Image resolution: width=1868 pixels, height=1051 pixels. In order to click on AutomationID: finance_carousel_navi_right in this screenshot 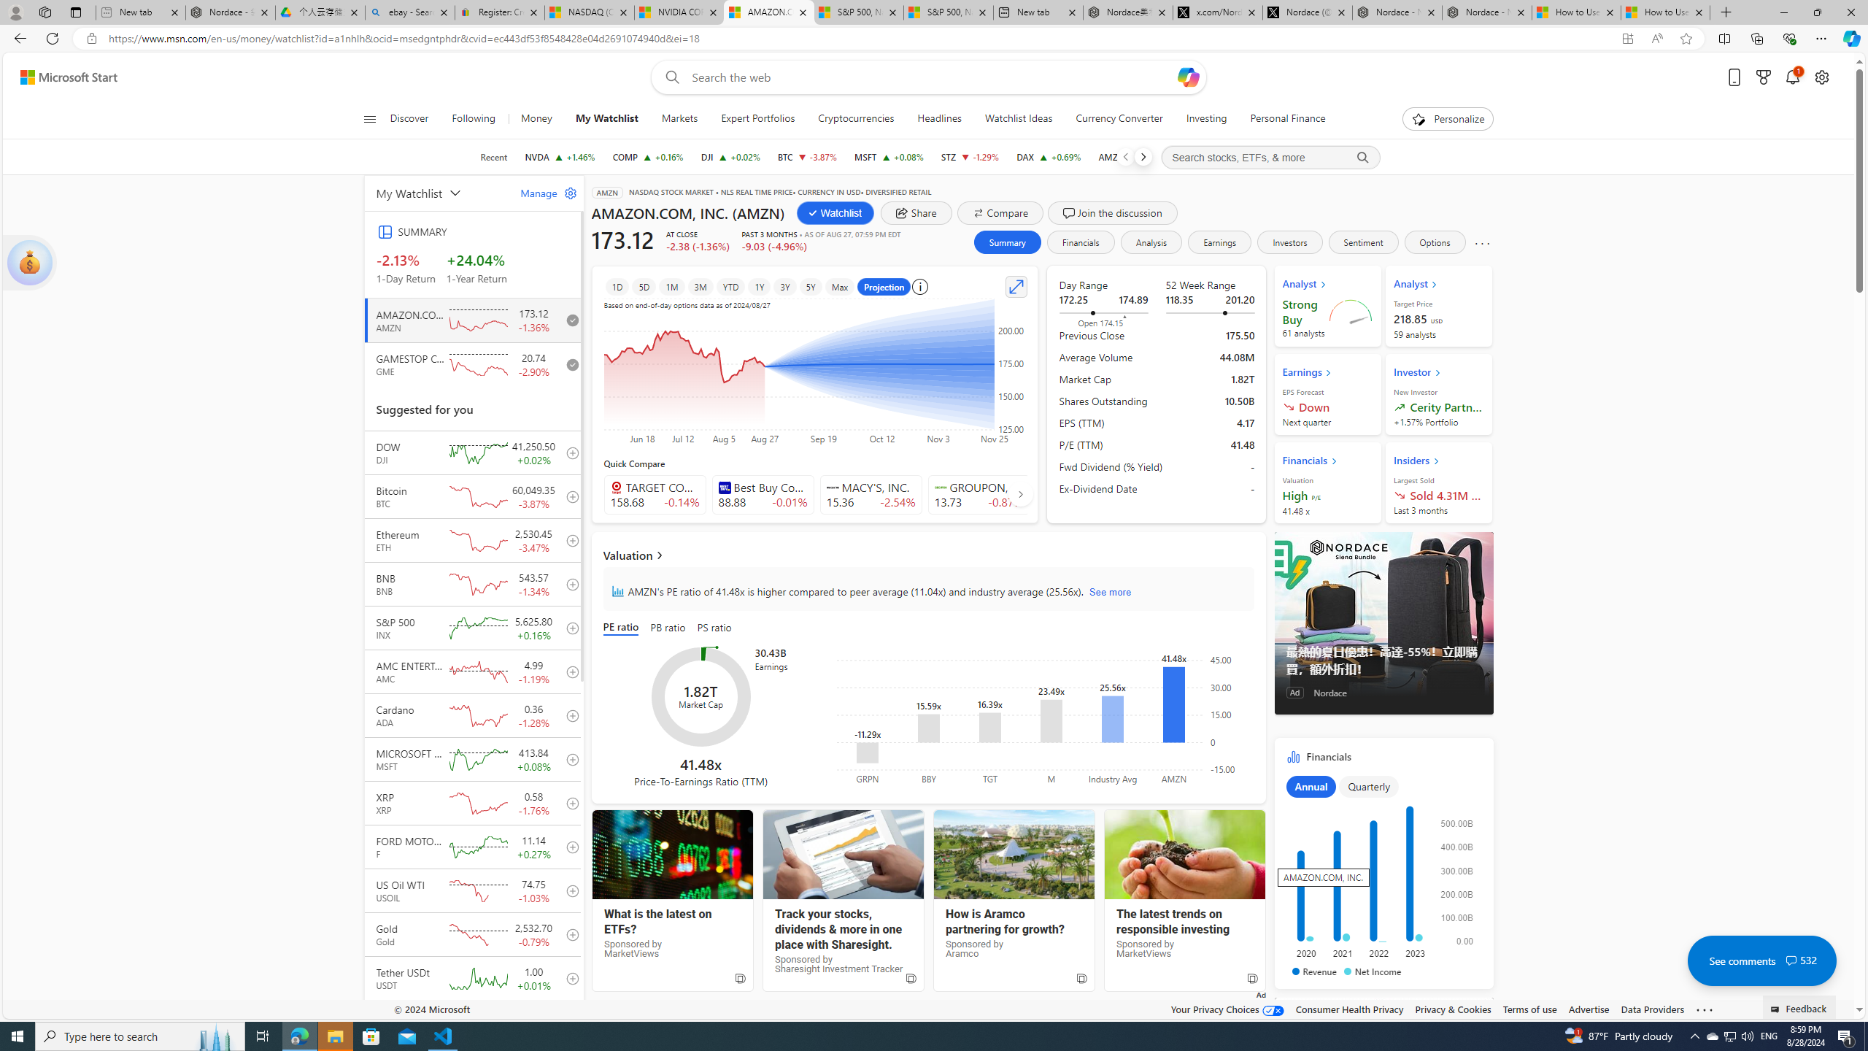, I will do `click(1019, 493)`.